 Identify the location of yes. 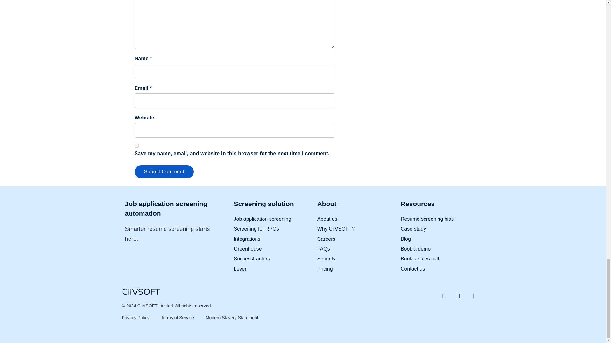
(136, 145).